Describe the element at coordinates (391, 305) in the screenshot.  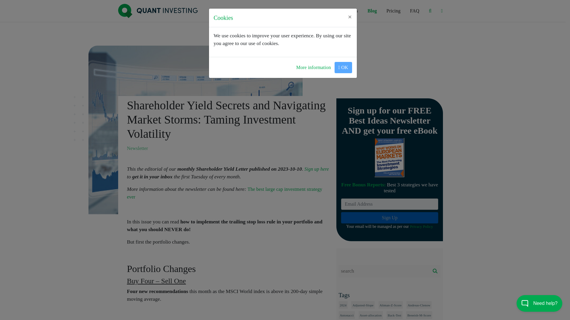
I see `Altman-Z-Score` at that location.